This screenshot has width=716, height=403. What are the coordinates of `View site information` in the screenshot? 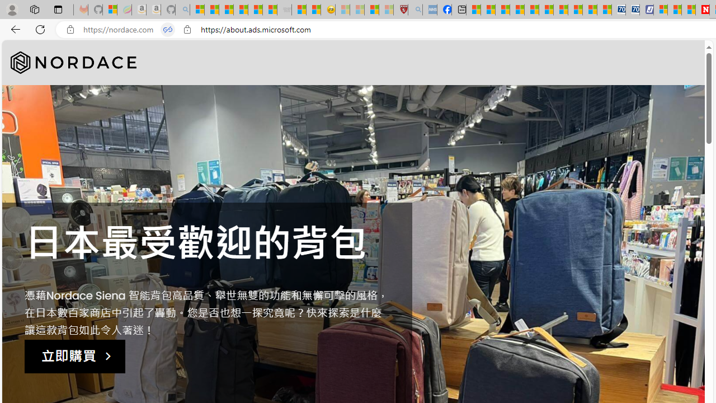 It's located at (187, 30).